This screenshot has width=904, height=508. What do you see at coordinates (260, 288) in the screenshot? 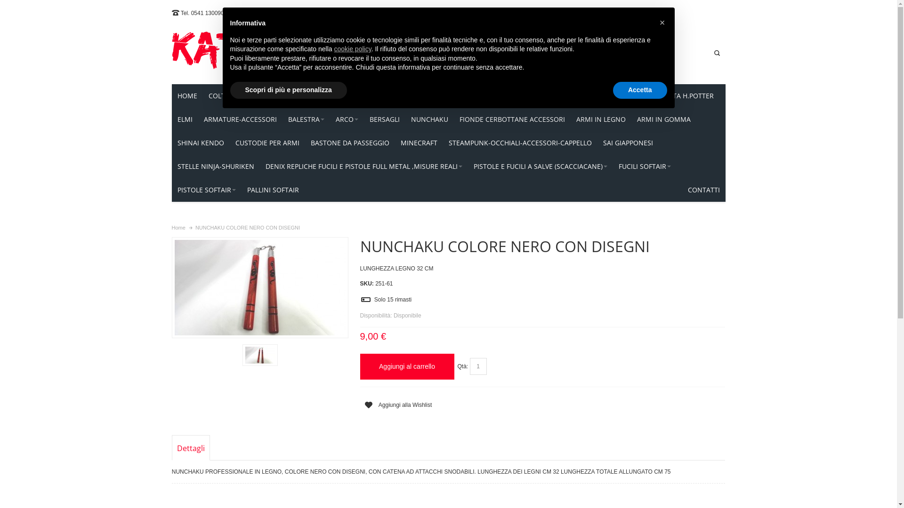
I see `Zoom` at bounding box center [260, 288].